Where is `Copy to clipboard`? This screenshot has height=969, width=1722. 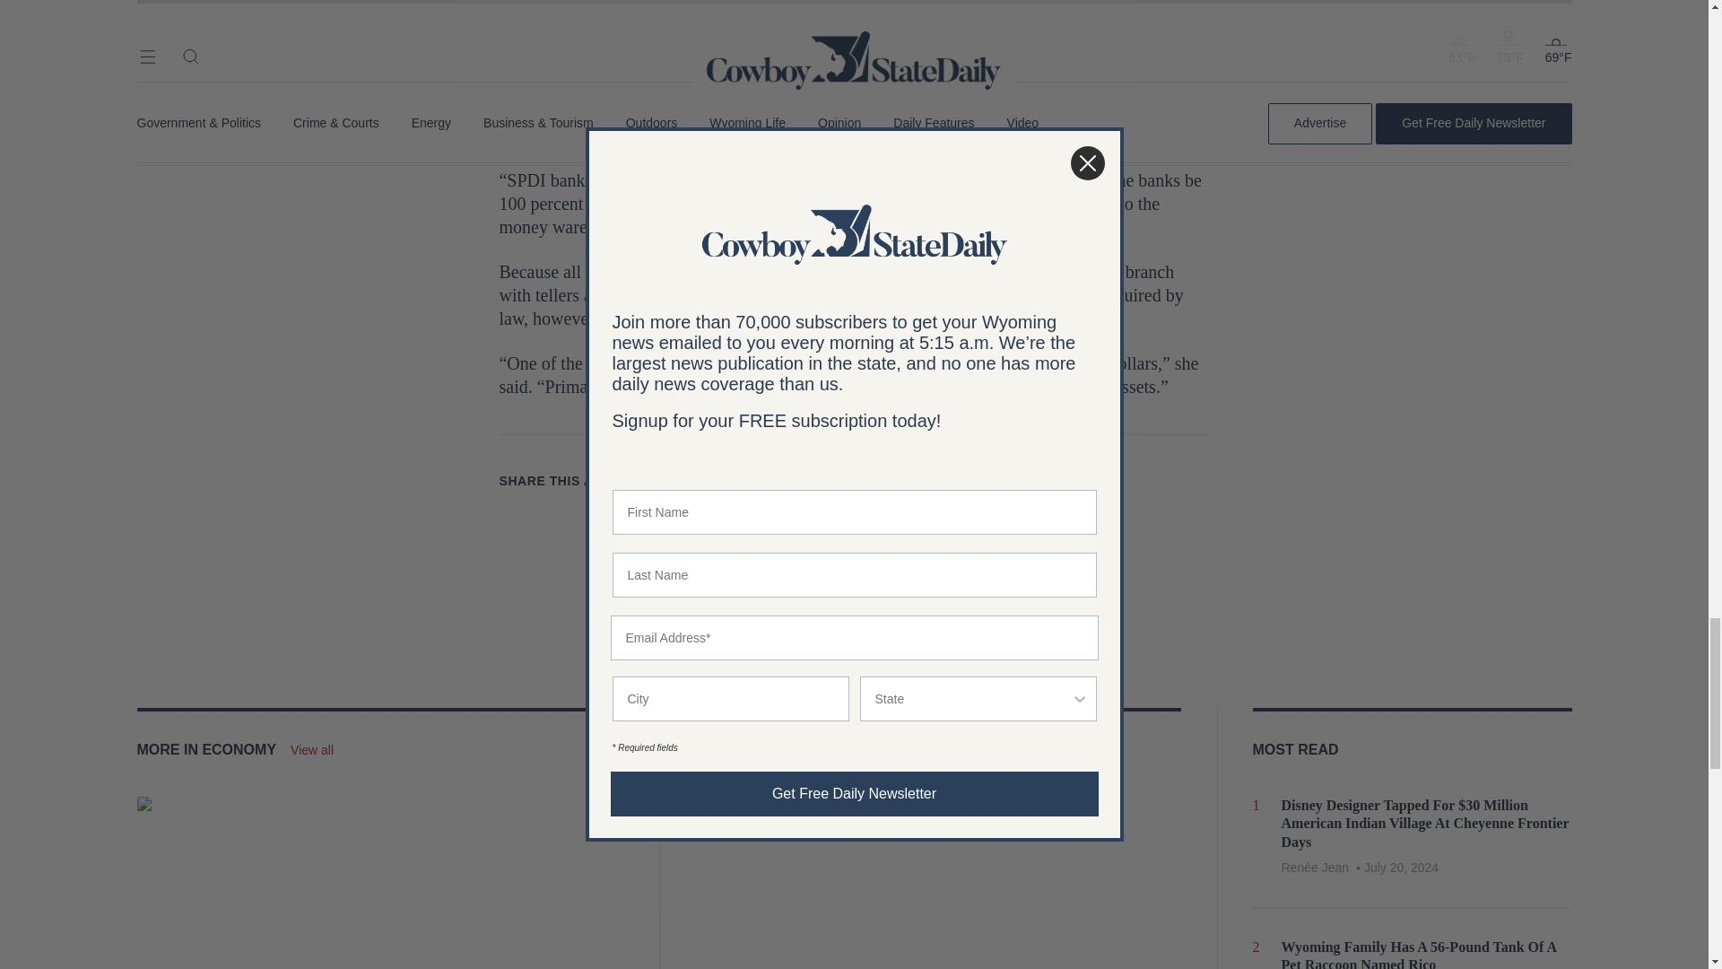
Copy to clipboard is located at coordinates (786, 481).